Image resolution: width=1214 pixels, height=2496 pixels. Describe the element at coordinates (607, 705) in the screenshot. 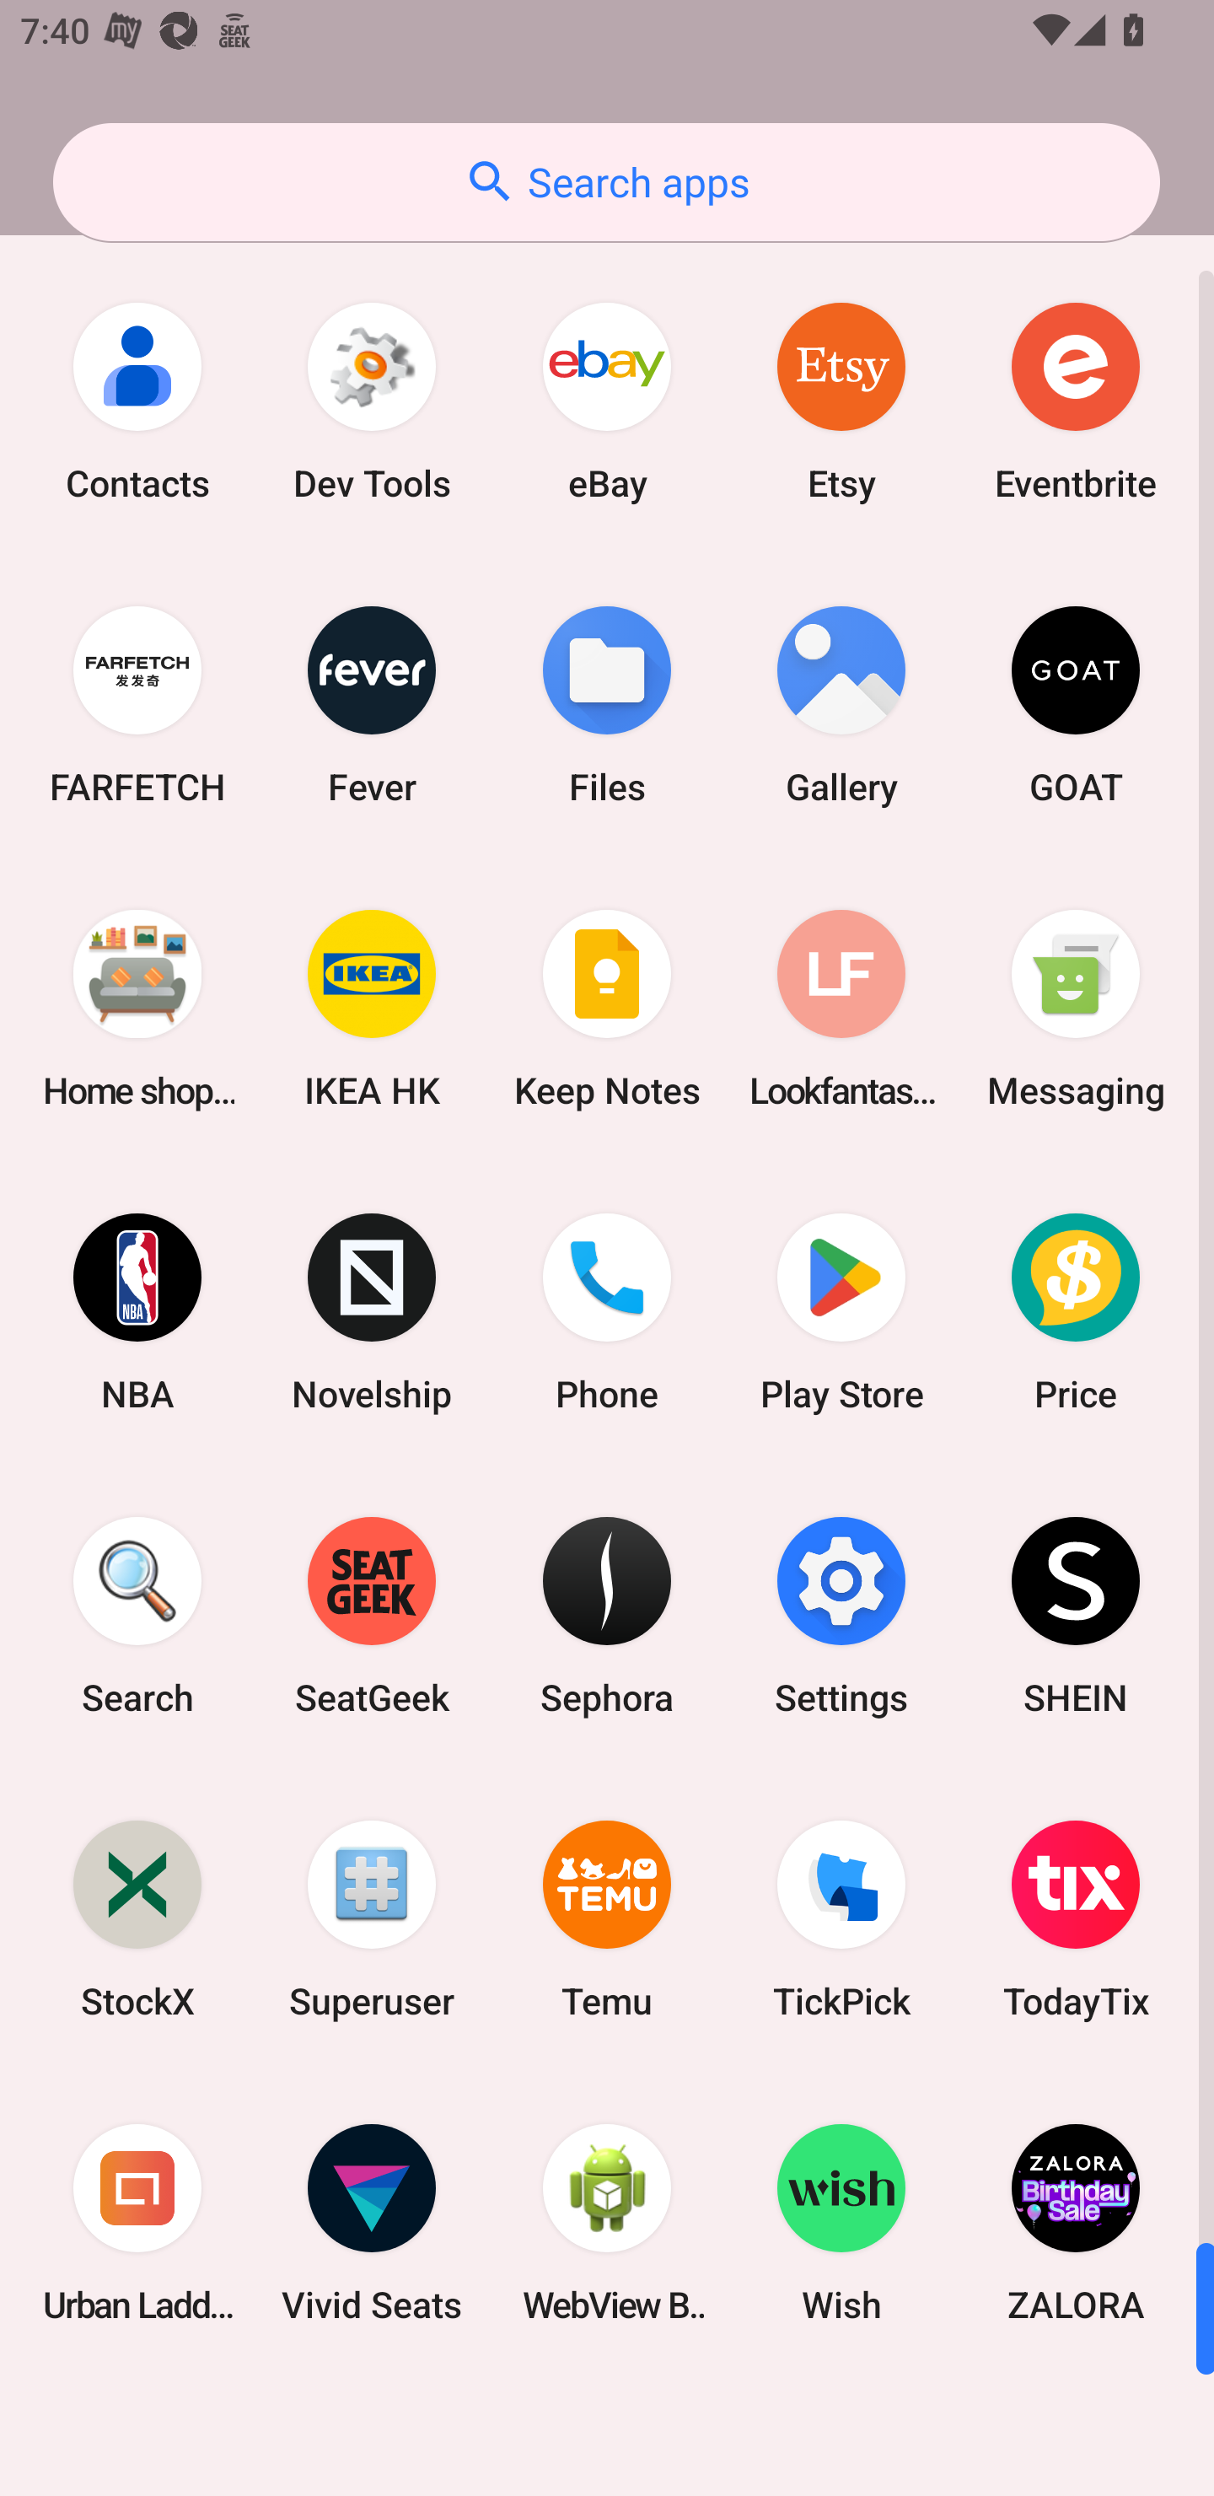

I see `Files` at that location.